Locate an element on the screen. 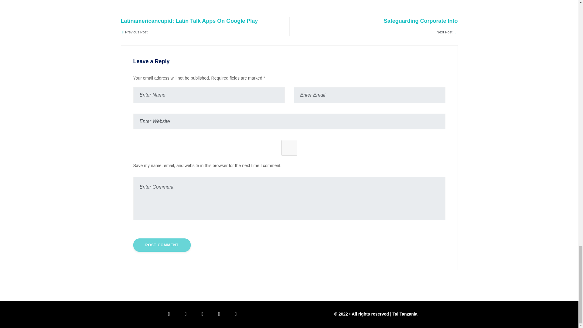 The image size is (583, 328). yes is located at coordinates (289, 148).